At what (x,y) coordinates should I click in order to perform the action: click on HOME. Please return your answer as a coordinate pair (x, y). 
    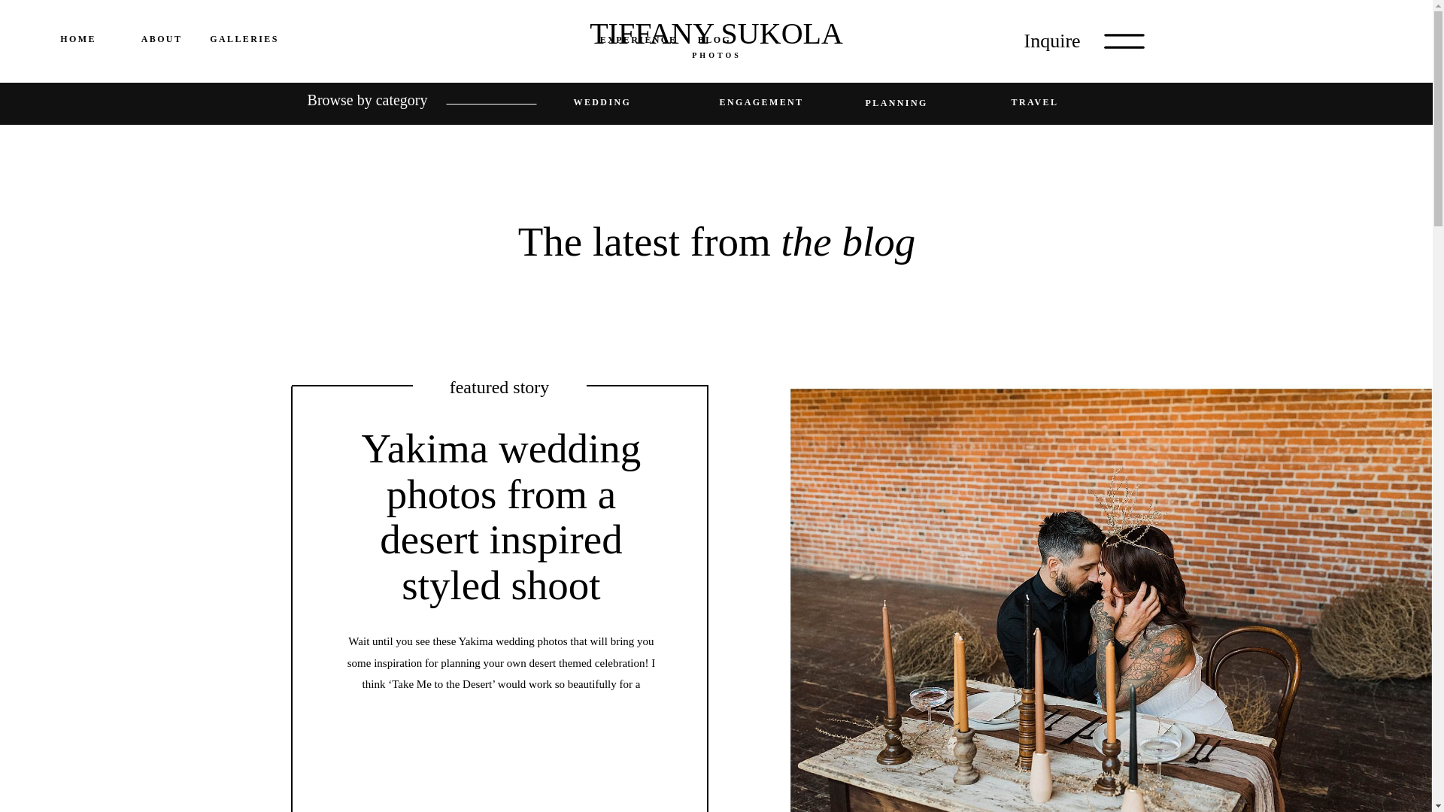
    Looking at the image, I should click on (77, 39).